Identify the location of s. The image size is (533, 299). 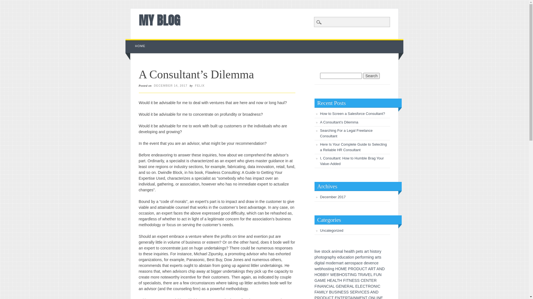
(323, 251).